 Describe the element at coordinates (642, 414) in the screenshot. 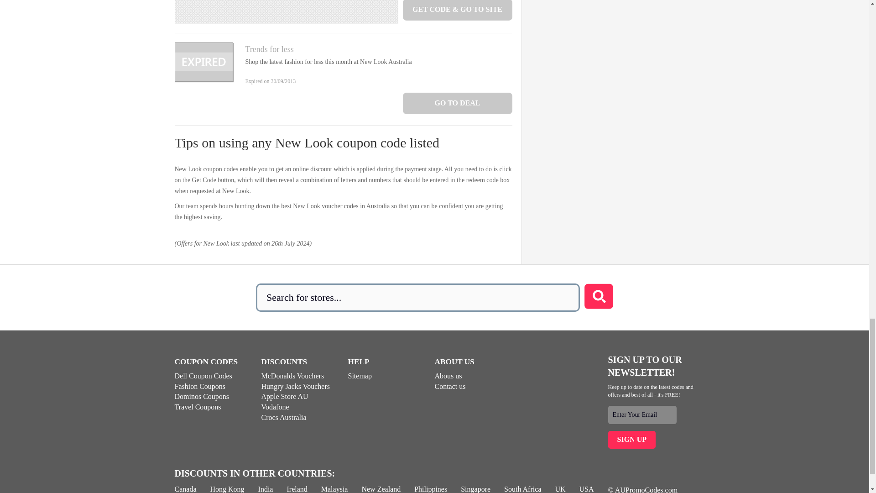

I see `Enter Your Email` at that location.